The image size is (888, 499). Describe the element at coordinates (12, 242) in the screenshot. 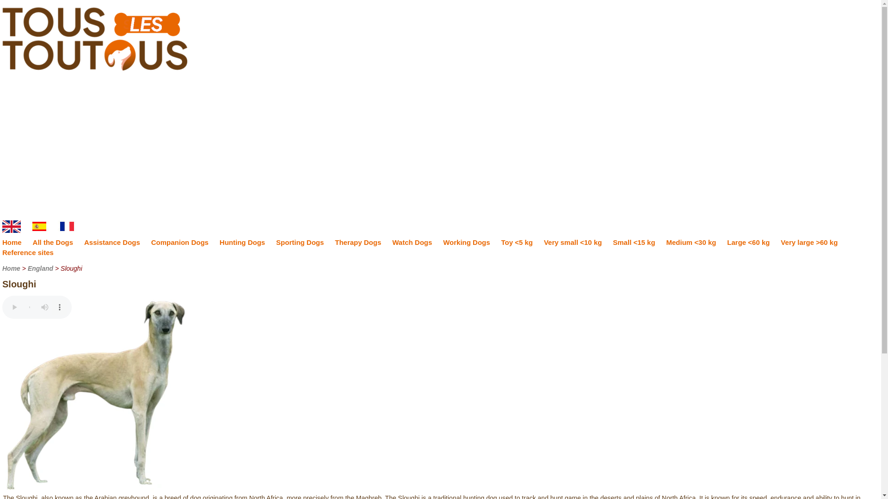

I see `Home touslestoutous.com` at that location.